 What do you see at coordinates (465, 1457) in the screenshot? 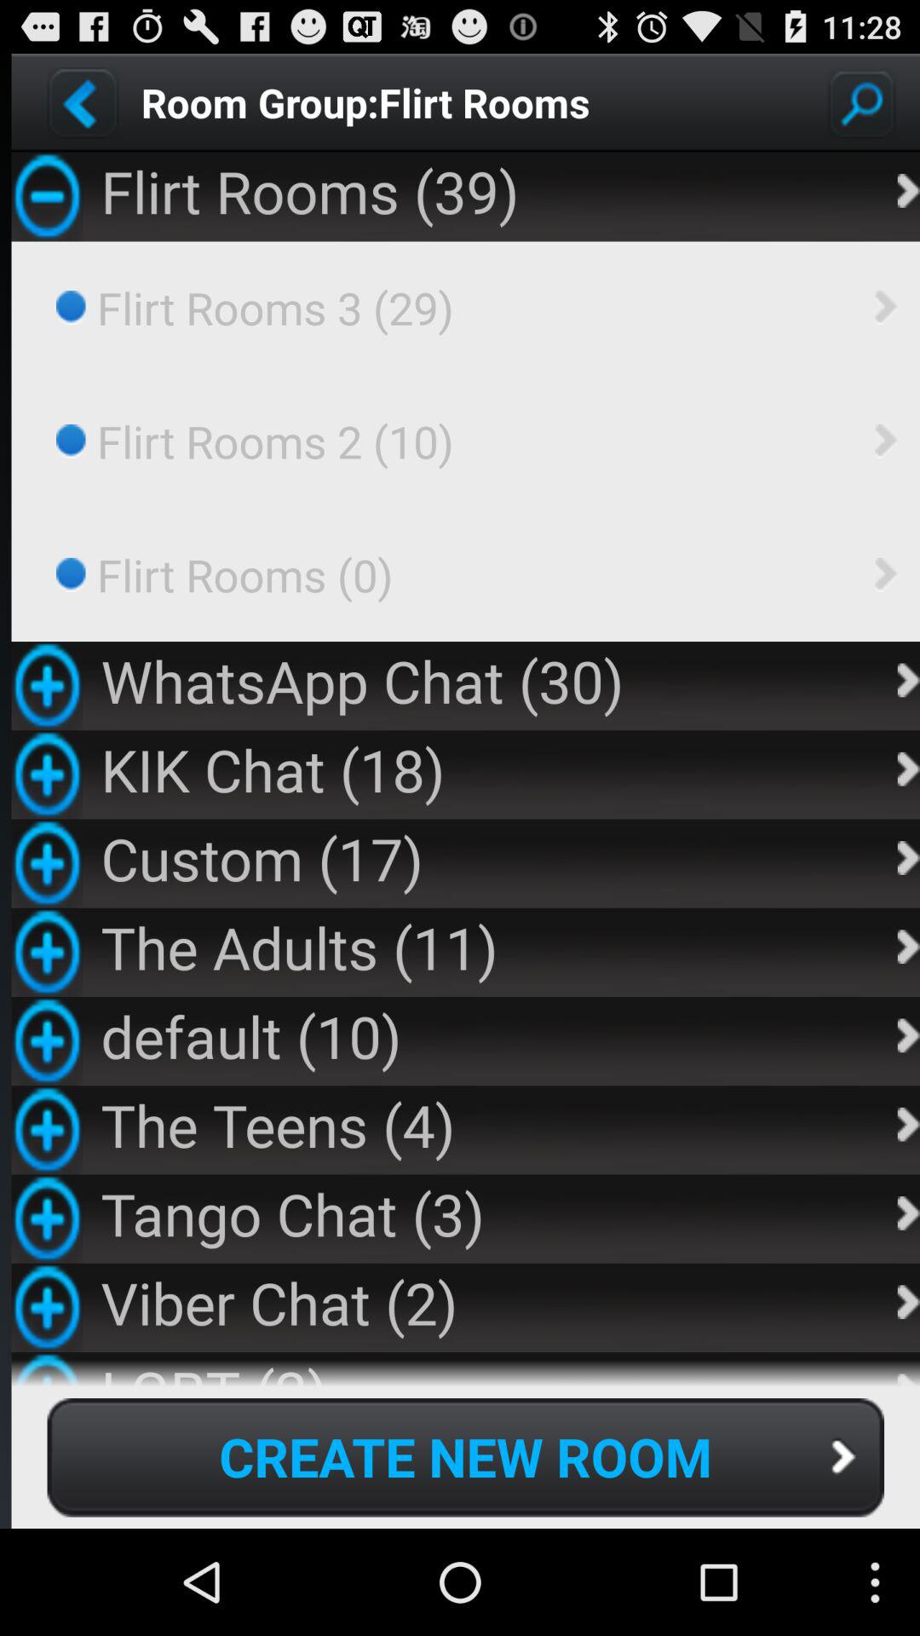
I see `swipe to the create new room item` at bounding box center [465, 1457].